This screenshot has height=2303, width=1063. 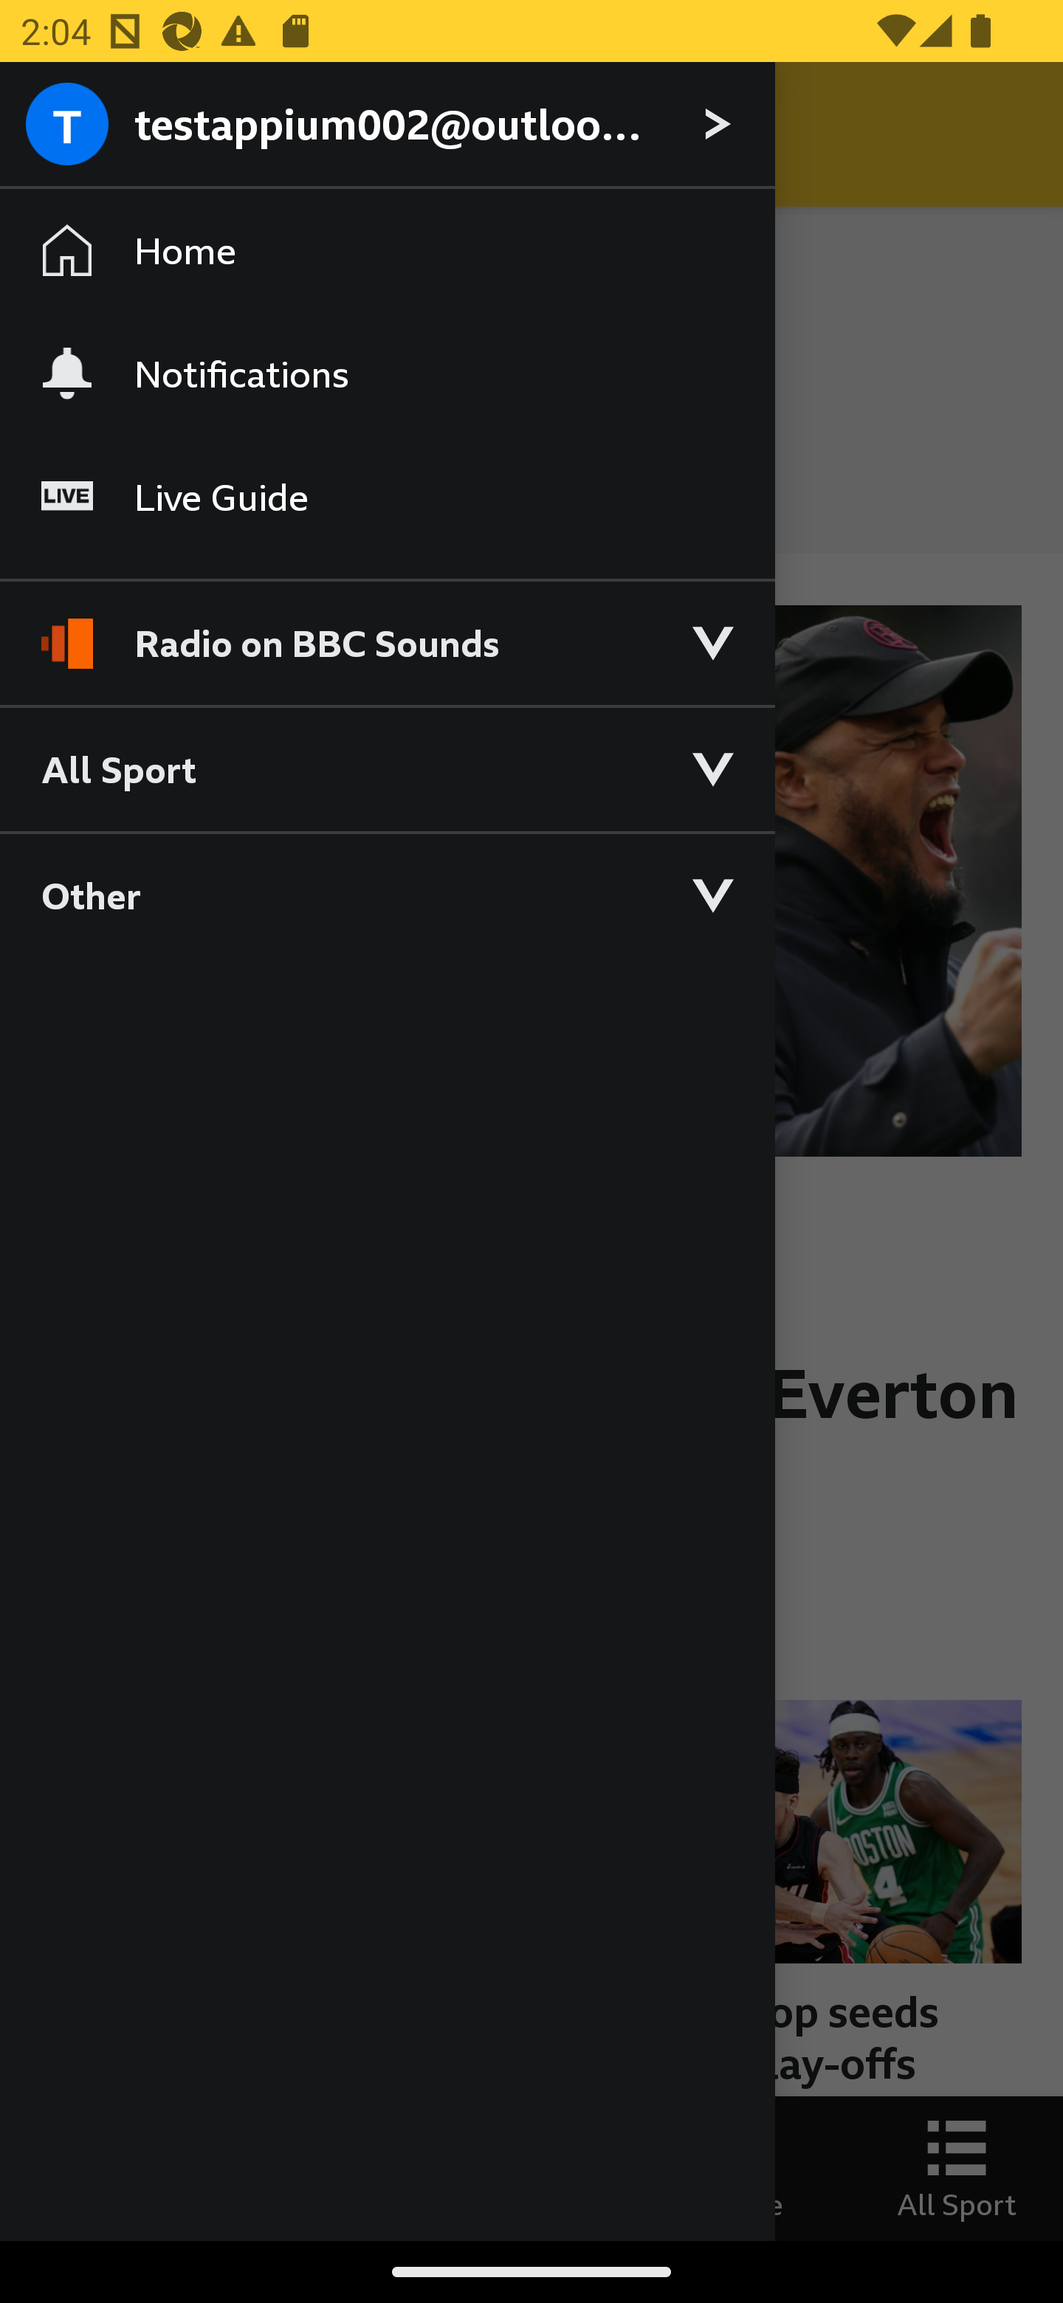 What do you see at coordinates (387, 251) in the screenshot?
I see `Home` at bounding box center [387, 251].